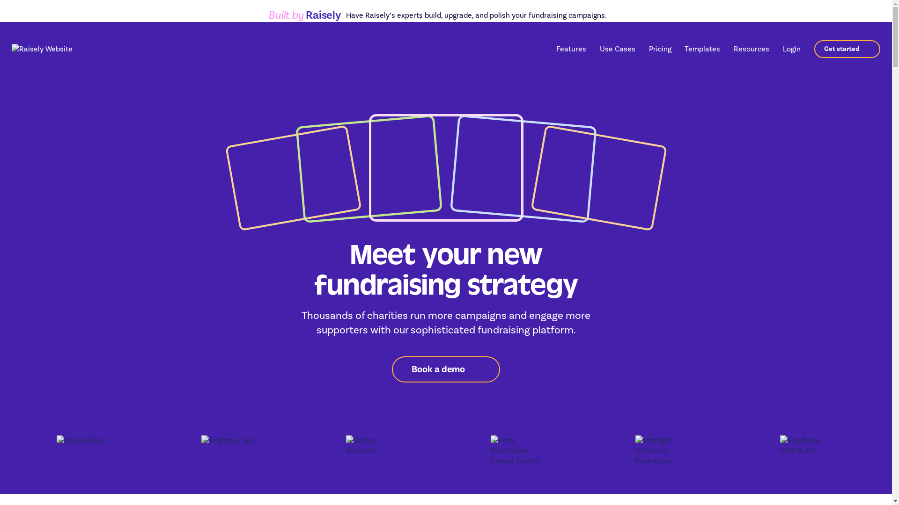  What do you see at coordinates (847, 49) in the screenshot?
I see `Get started` at bounding box center [847, 49].